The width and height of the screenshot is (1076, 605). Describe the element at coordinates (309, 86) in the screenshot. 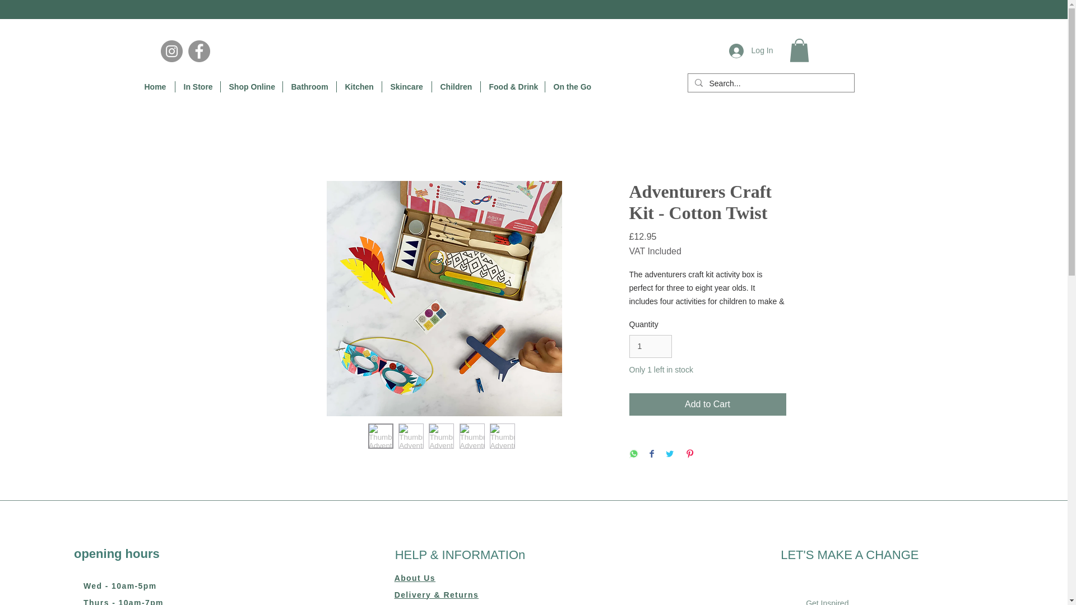

I see `Bathroom` at that location.